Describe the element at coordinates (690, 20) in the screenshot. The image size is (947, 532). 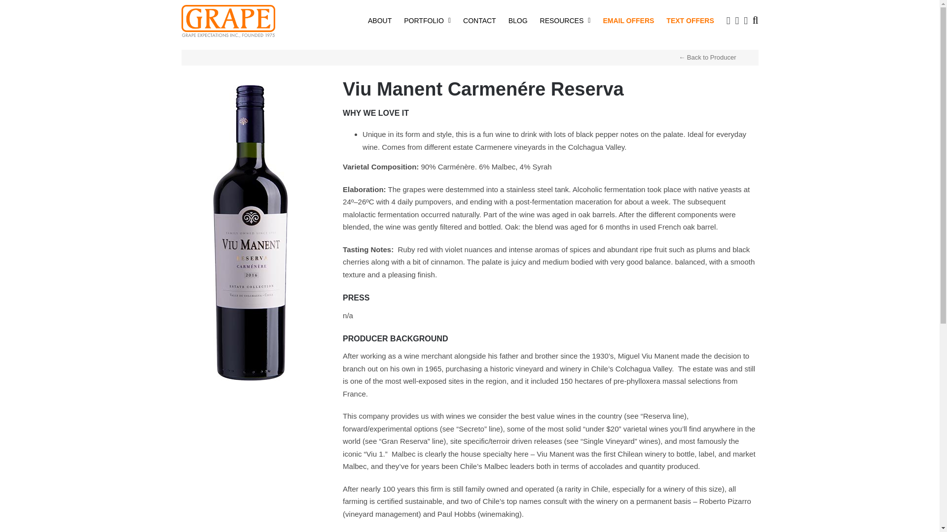
I see `TEXT OFFERS` at that location.